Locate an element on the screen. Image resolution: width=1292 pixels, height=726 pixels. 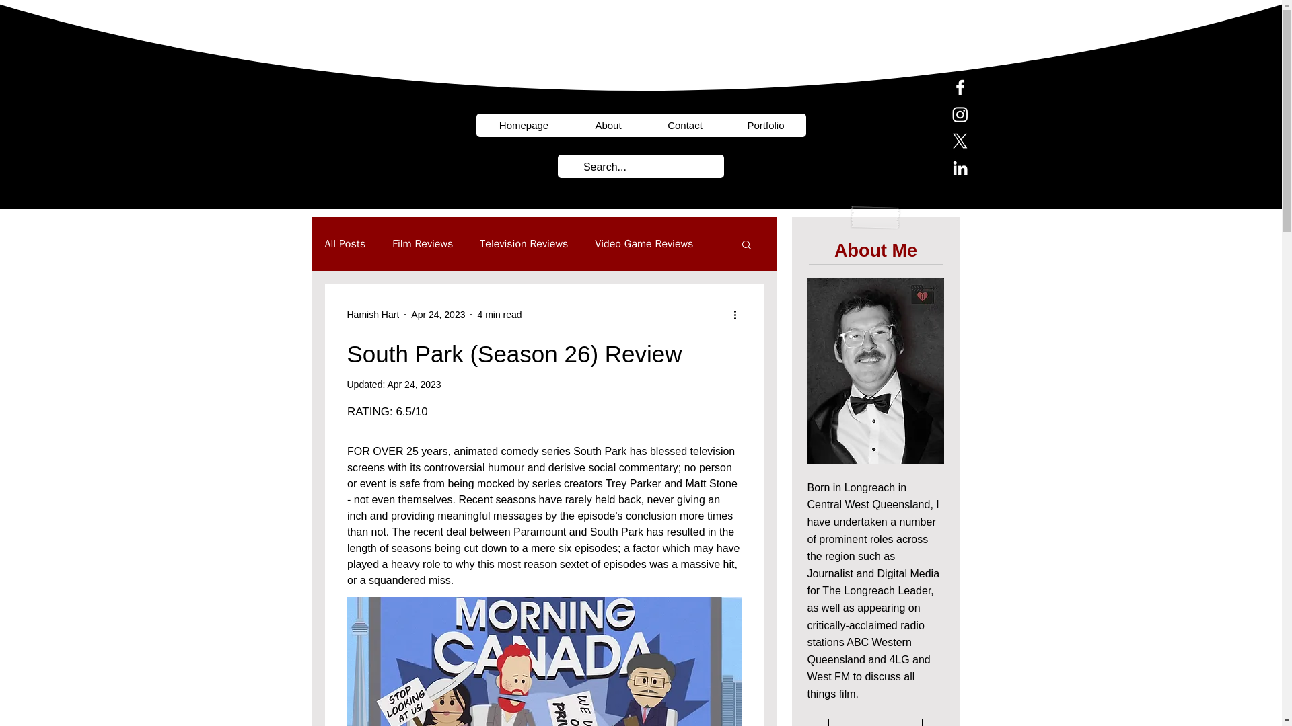
Film Reviews is located at coordinates (423, 243).